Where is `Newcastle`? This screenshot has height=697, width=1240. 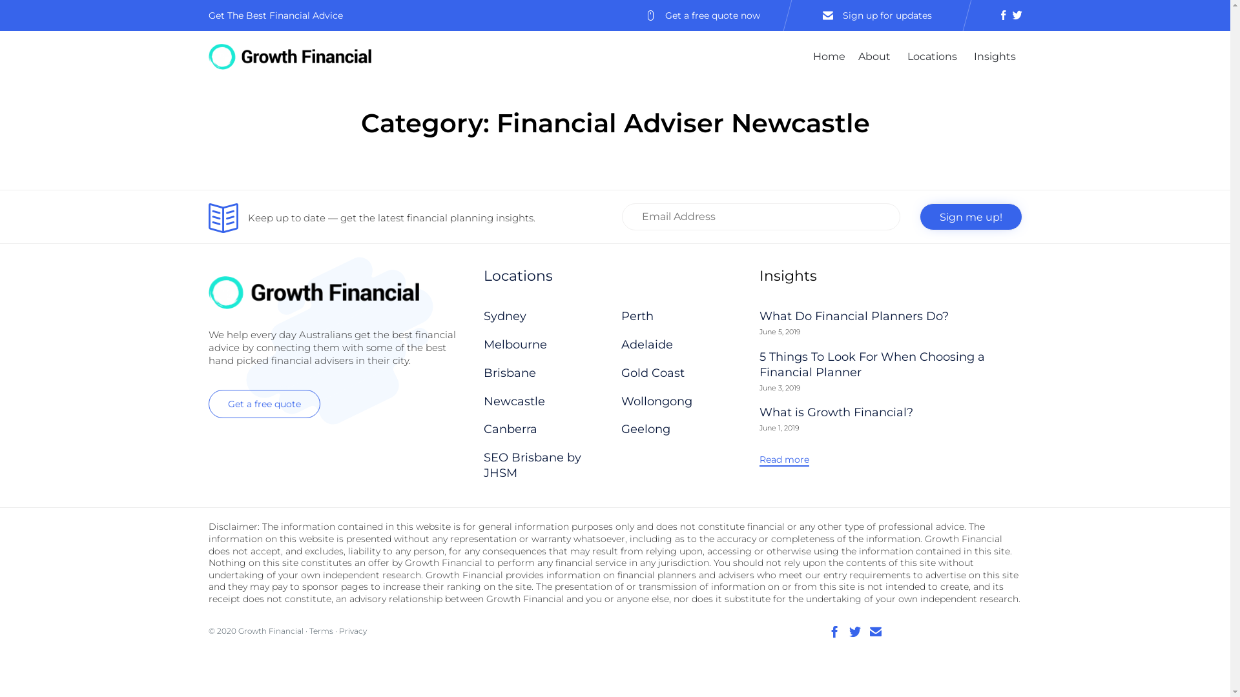 Newcastle is located at coordinates (546, 402).